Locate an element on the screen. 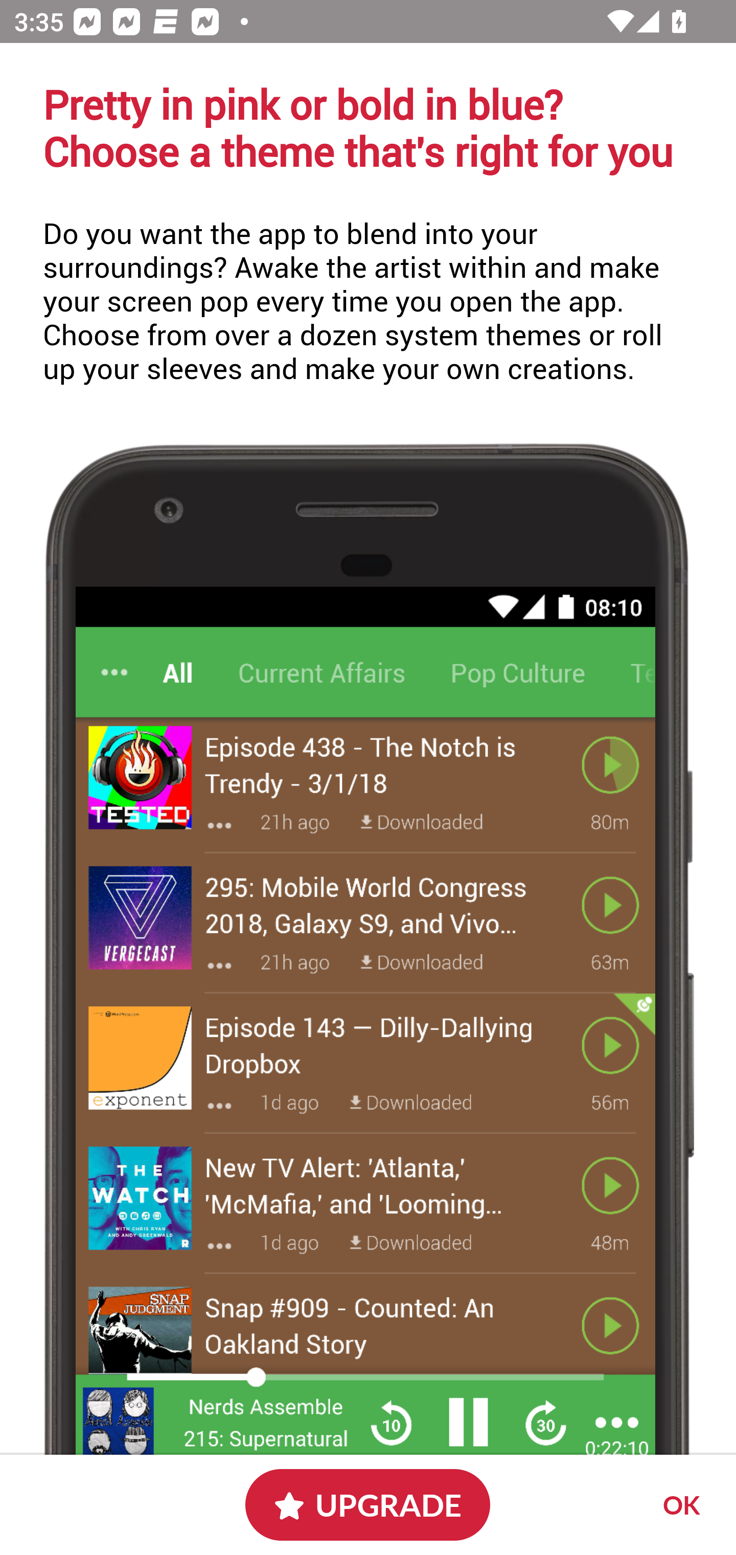  UPGRADE is located at coordinates (368, 1505).